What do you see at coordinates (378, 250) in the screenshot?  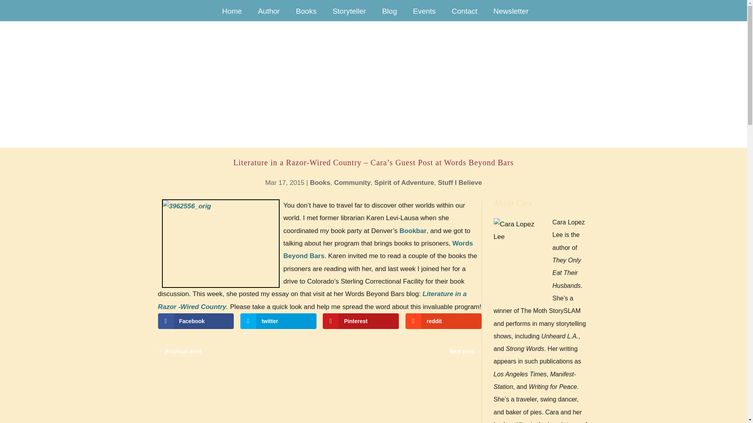 I see `Words Beyond Bars` at bounding box center [378, 250].